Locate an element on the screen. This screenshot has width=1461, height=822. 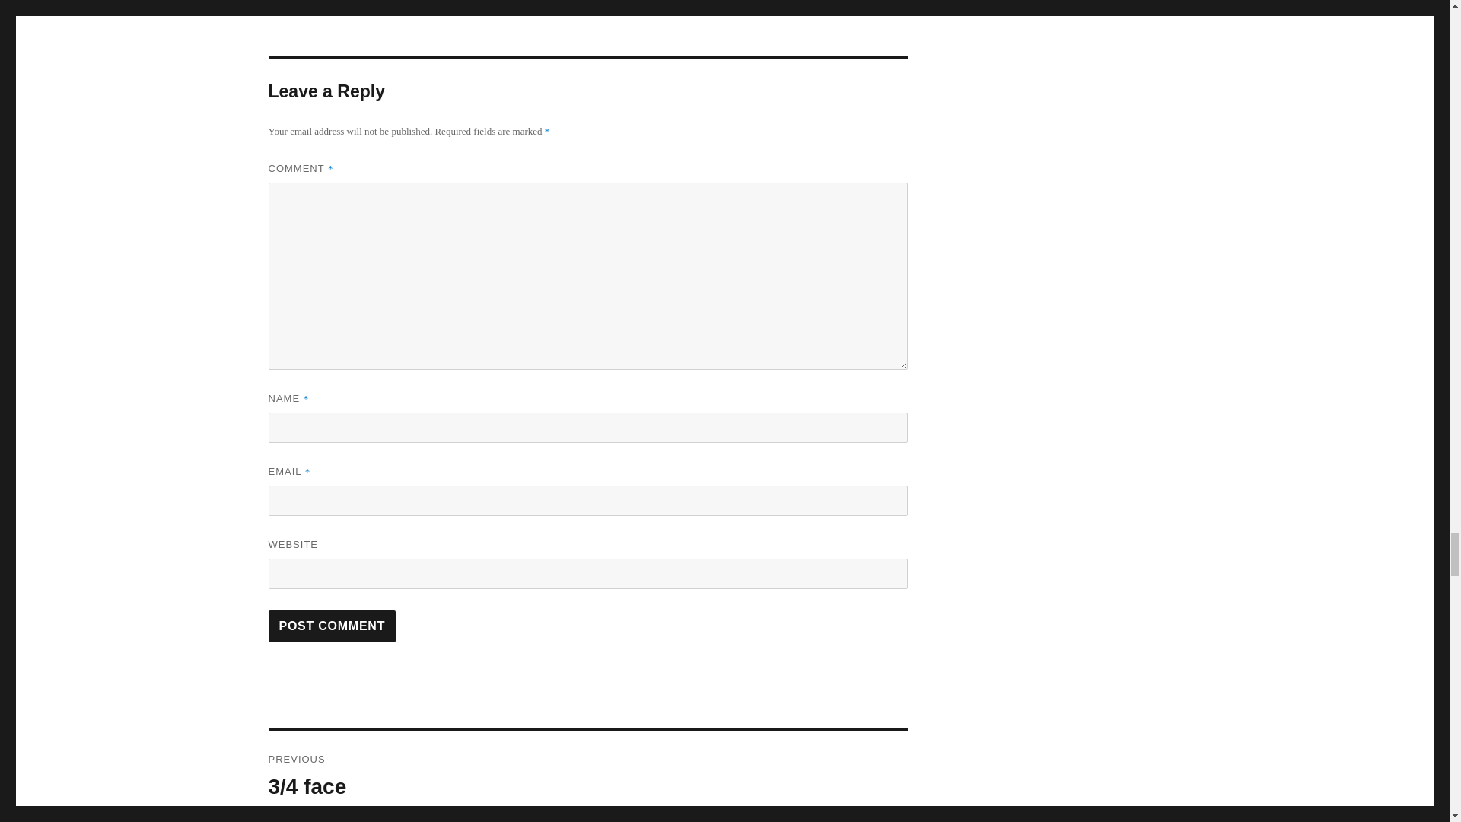
Post Comment is located at coordinates (332, 626).